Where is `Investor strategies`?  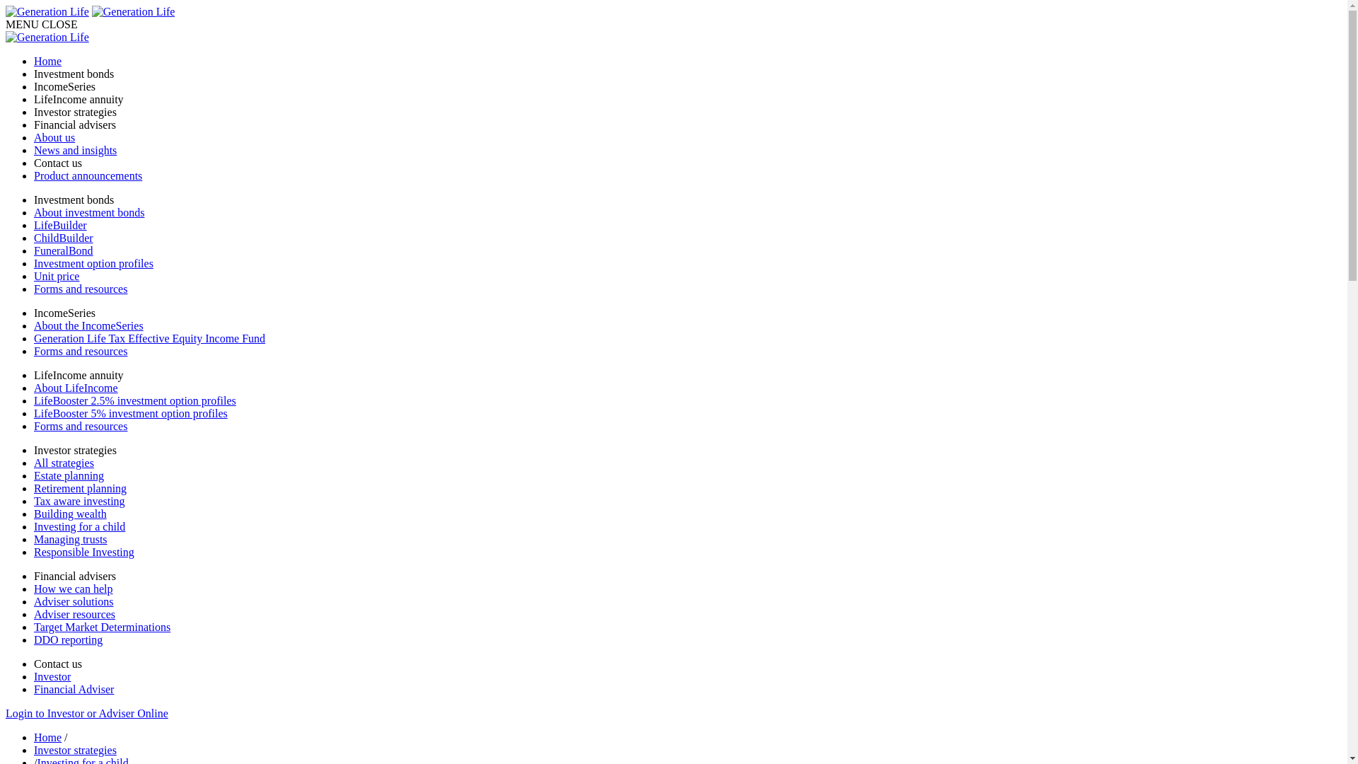 Investor strategies is located at coordinates (75, 750).